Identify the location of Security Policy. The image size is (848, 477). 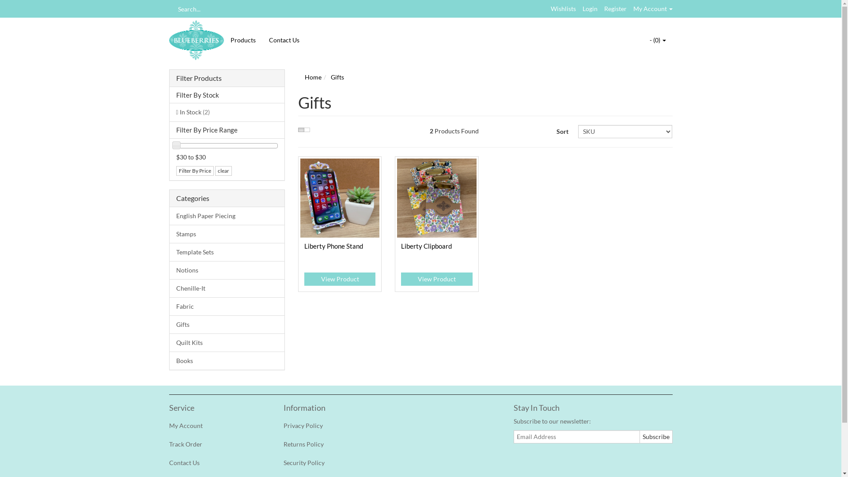
(331, 463).